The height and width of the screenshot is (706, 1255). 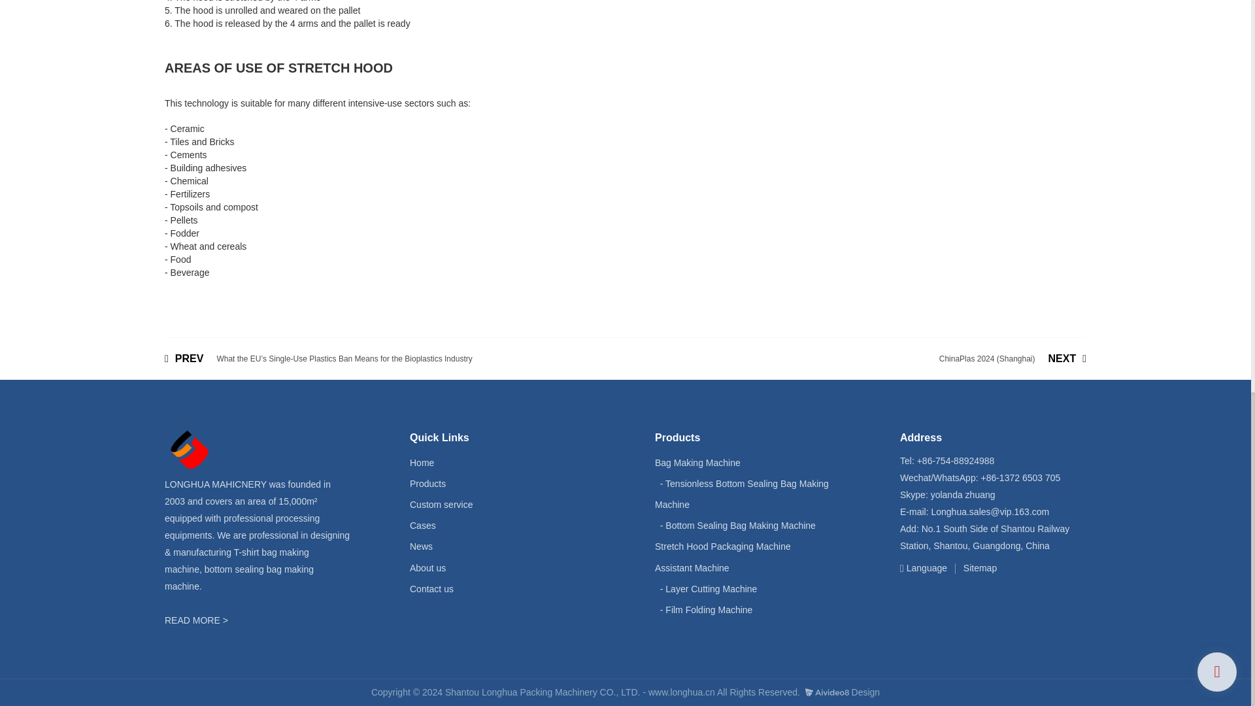 I want to click on Stretch Hood Packaging Machine, so click(x=723, y=546).